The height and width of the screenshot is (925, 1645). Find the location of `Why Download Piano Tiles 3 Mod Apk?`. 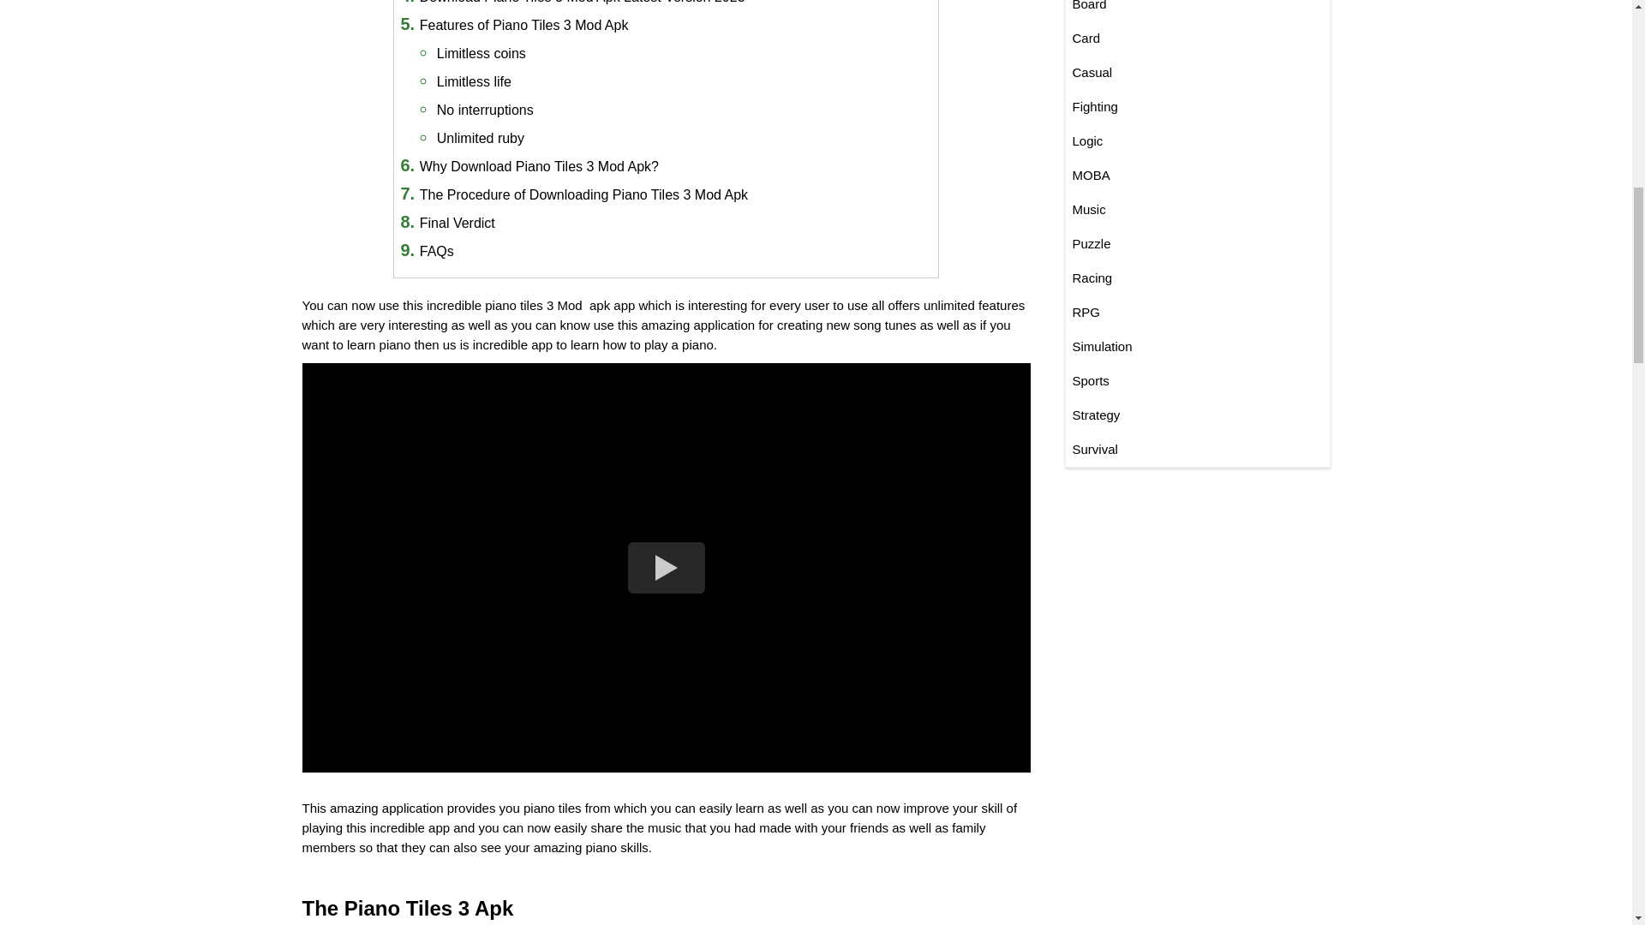

Why Download Piano Tiles 3 Mod Apk? is located at coordinates (539, 166).